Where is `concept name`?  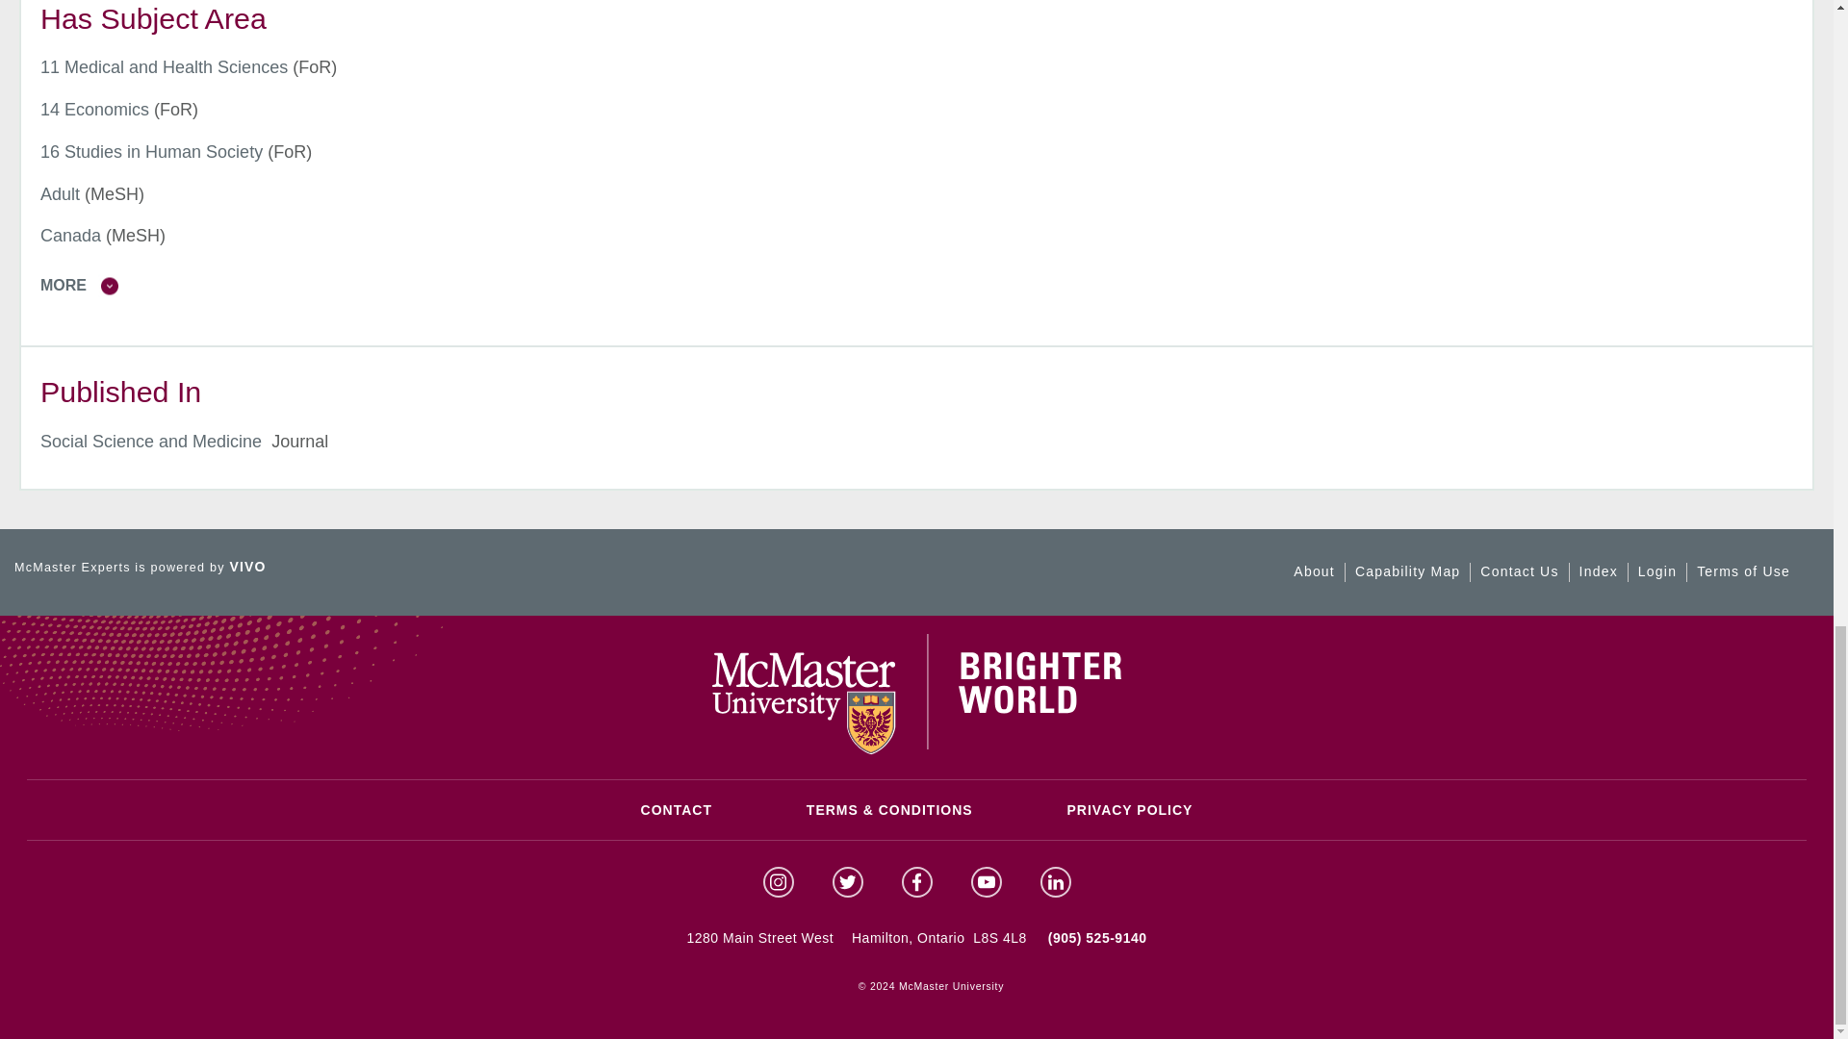 concept name is located at coordinates (60, 194).